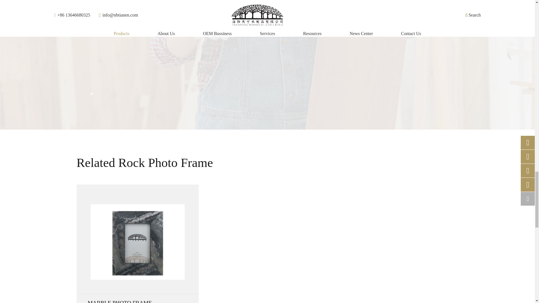 Image resolution: width=539 pixels, height=303 pixels. What do you see at coordinates (137, 242) in the screenshot?
I see `Marble Photo Frame` at bounding box center [137, 242].